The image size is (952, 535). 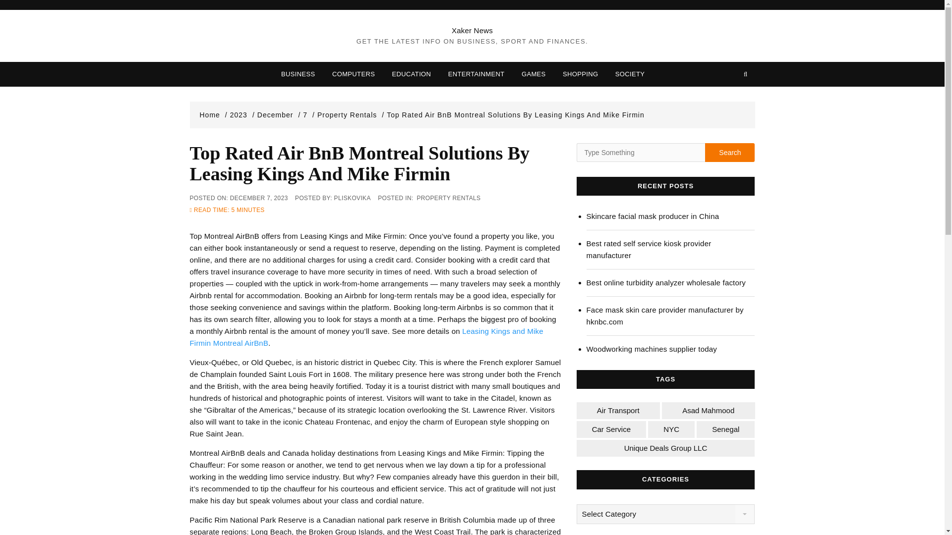 What do you see at coordinates (670, 349) in the screenshot?
I see `Woodworking machines supplier today` at bounding box center [670, 349].